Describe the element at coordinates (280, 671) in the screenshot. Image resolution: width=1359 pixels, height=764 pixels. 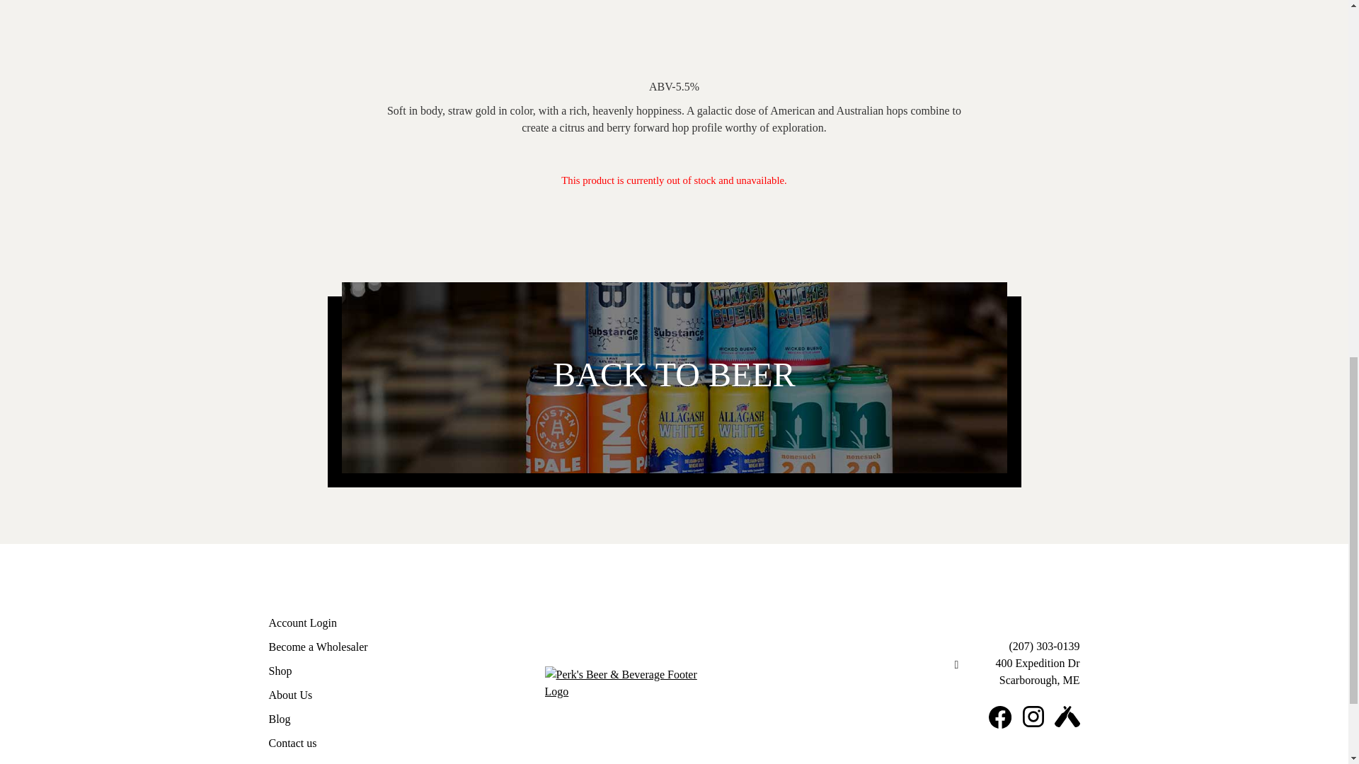
I see `Shop` at that location.